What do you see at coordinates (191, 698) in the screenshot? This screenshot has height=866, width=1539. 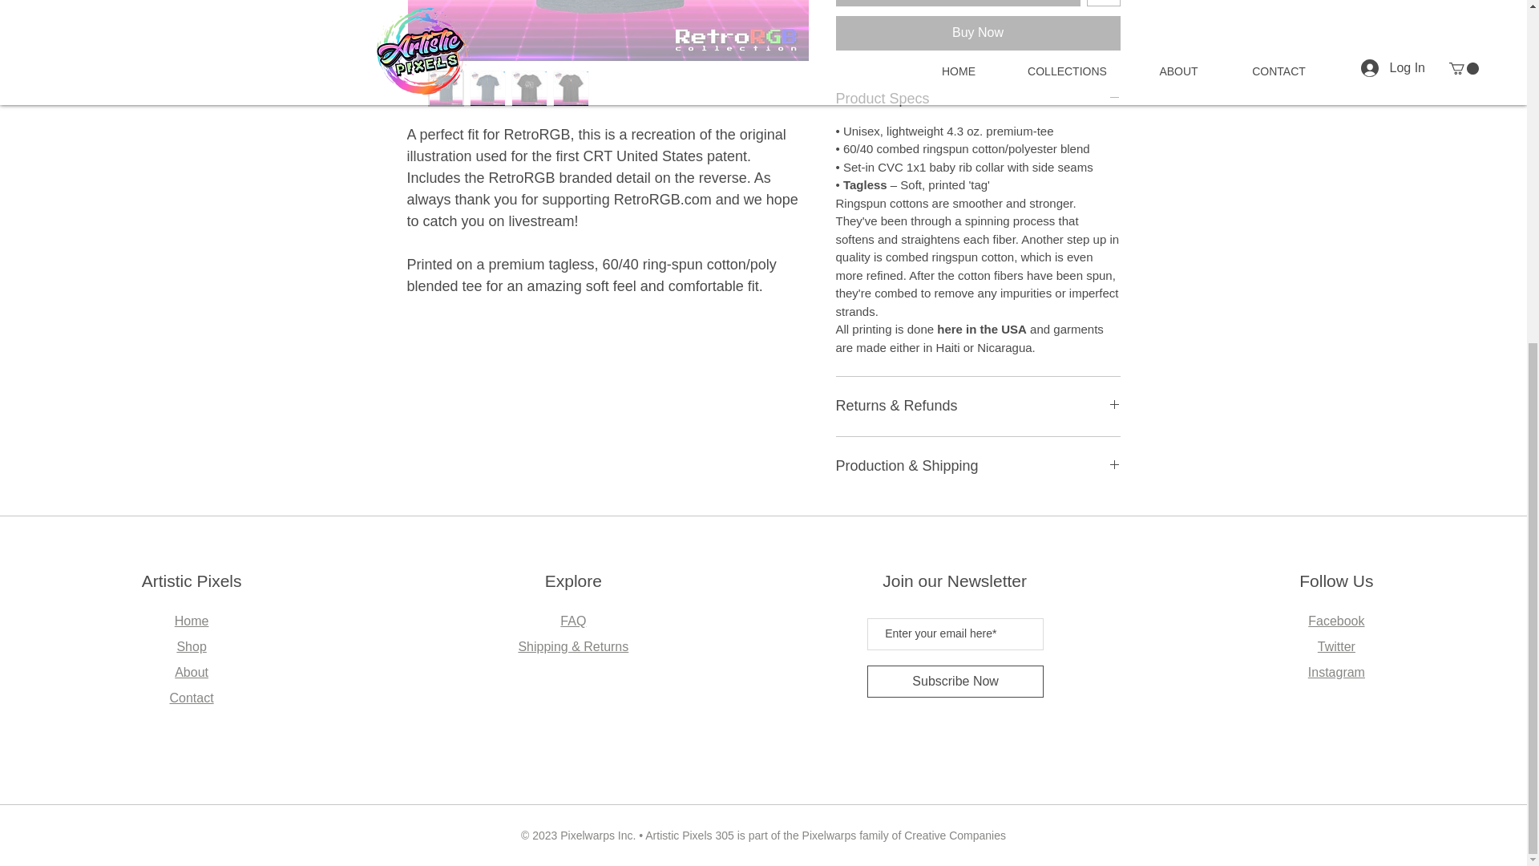 I see `Contact` at bounding box center [191, 698].